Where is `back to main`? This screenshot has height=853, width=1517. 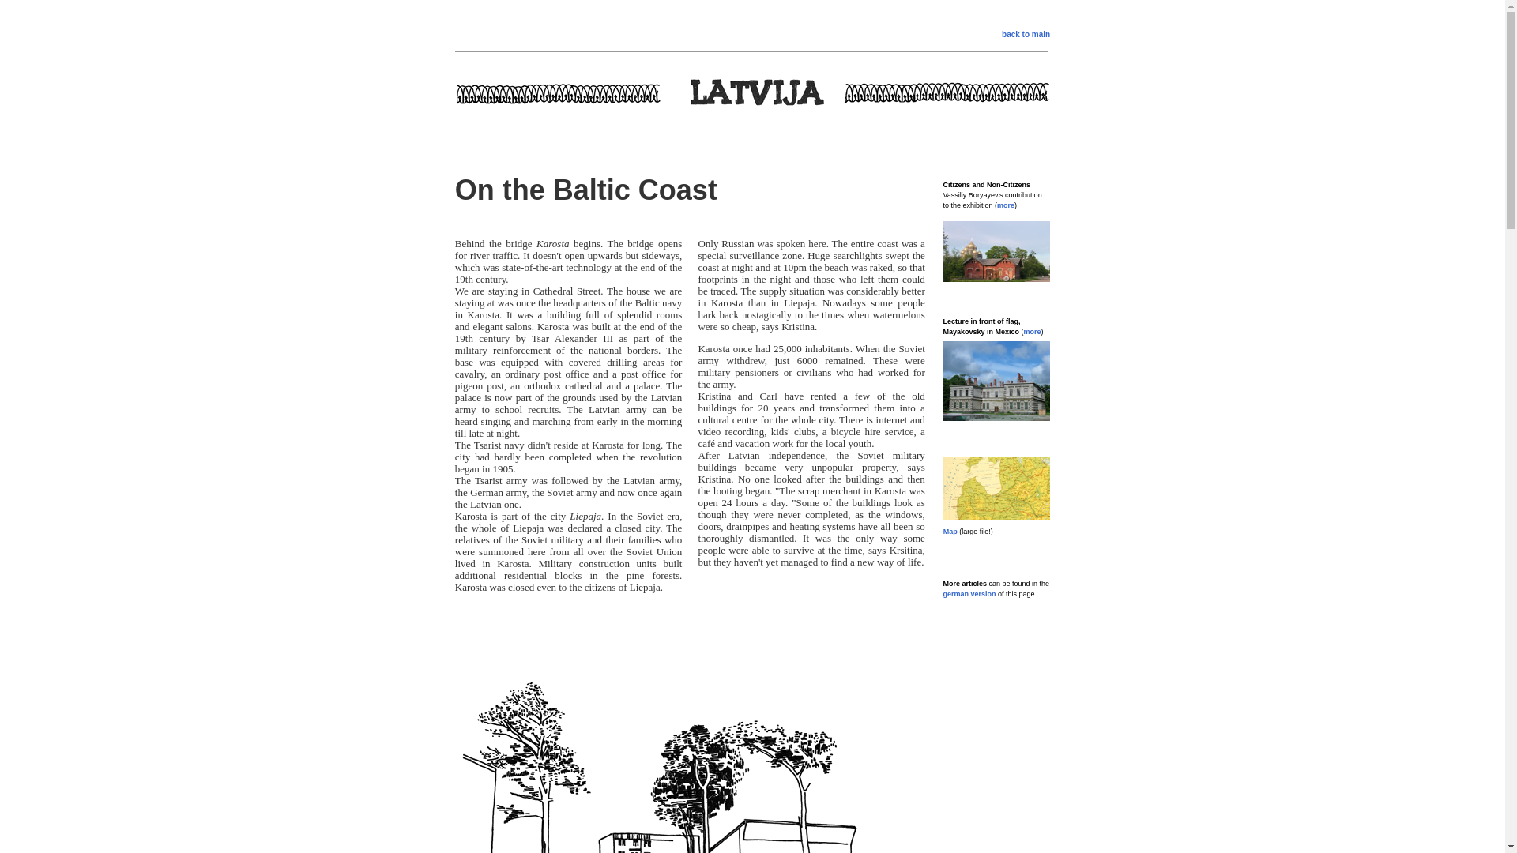
back to main is located at coordinates (1026, 33).